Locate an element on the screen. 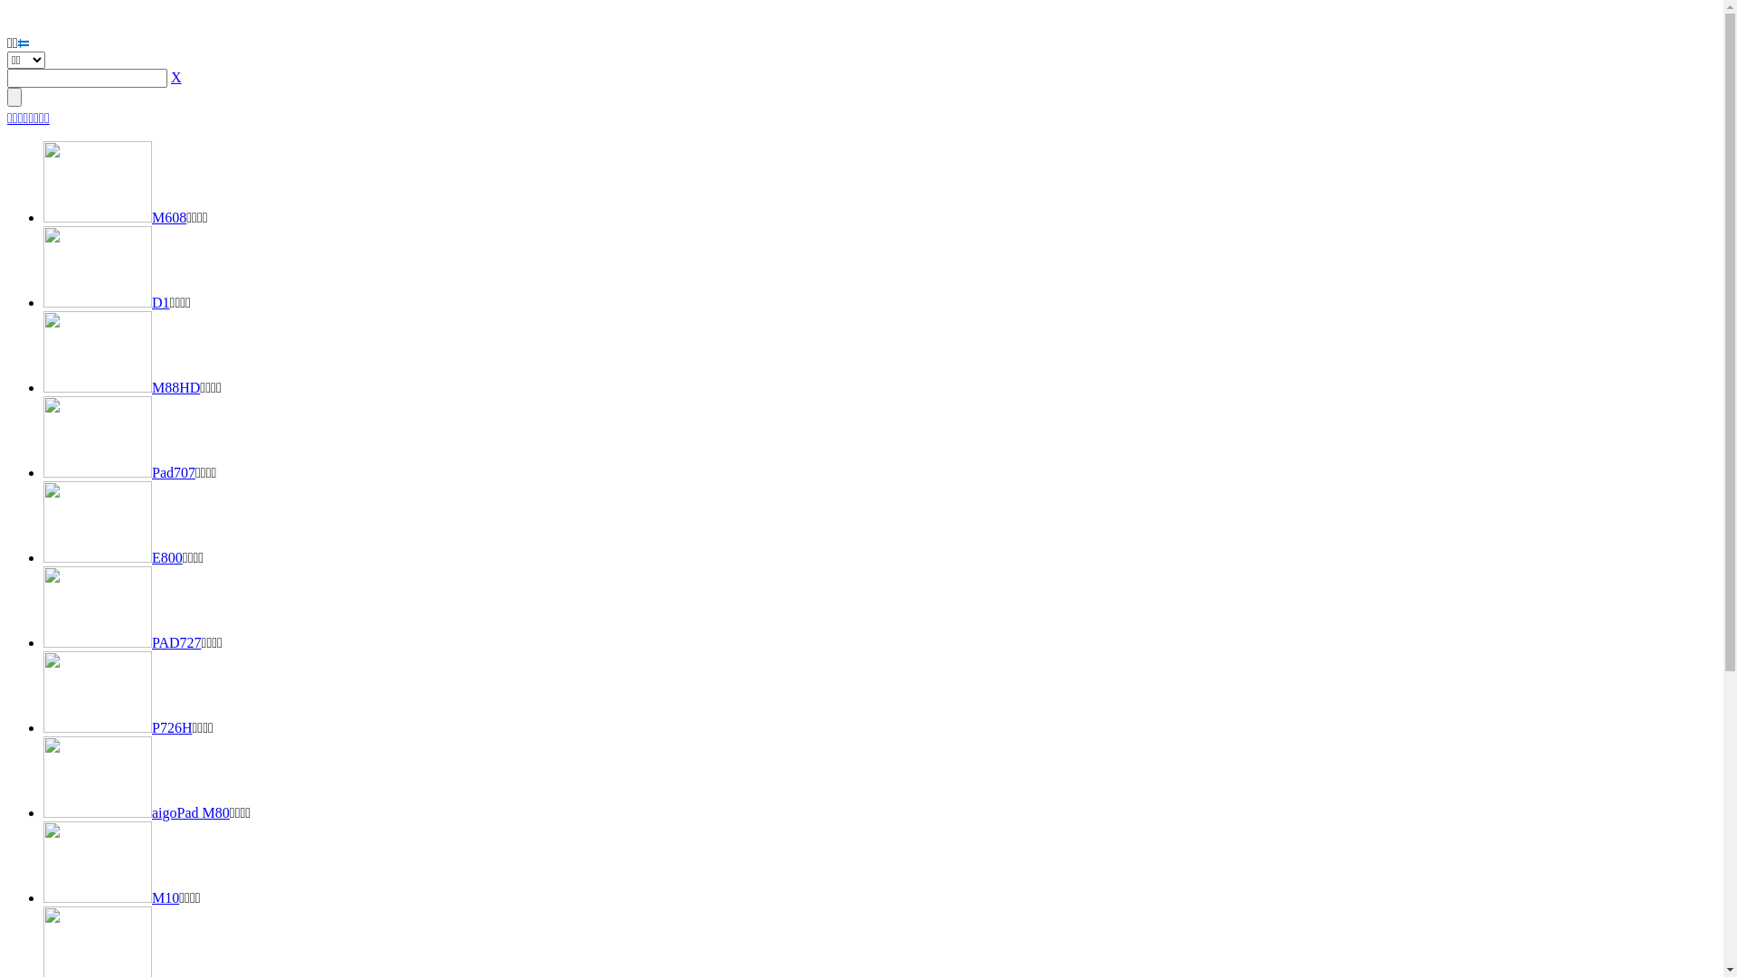  M608 is located at coordinates (115, 217).